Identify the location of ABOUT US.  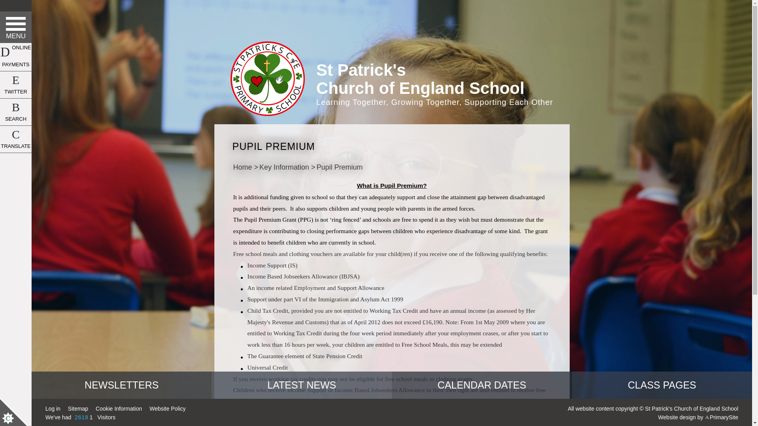
(16, 45).